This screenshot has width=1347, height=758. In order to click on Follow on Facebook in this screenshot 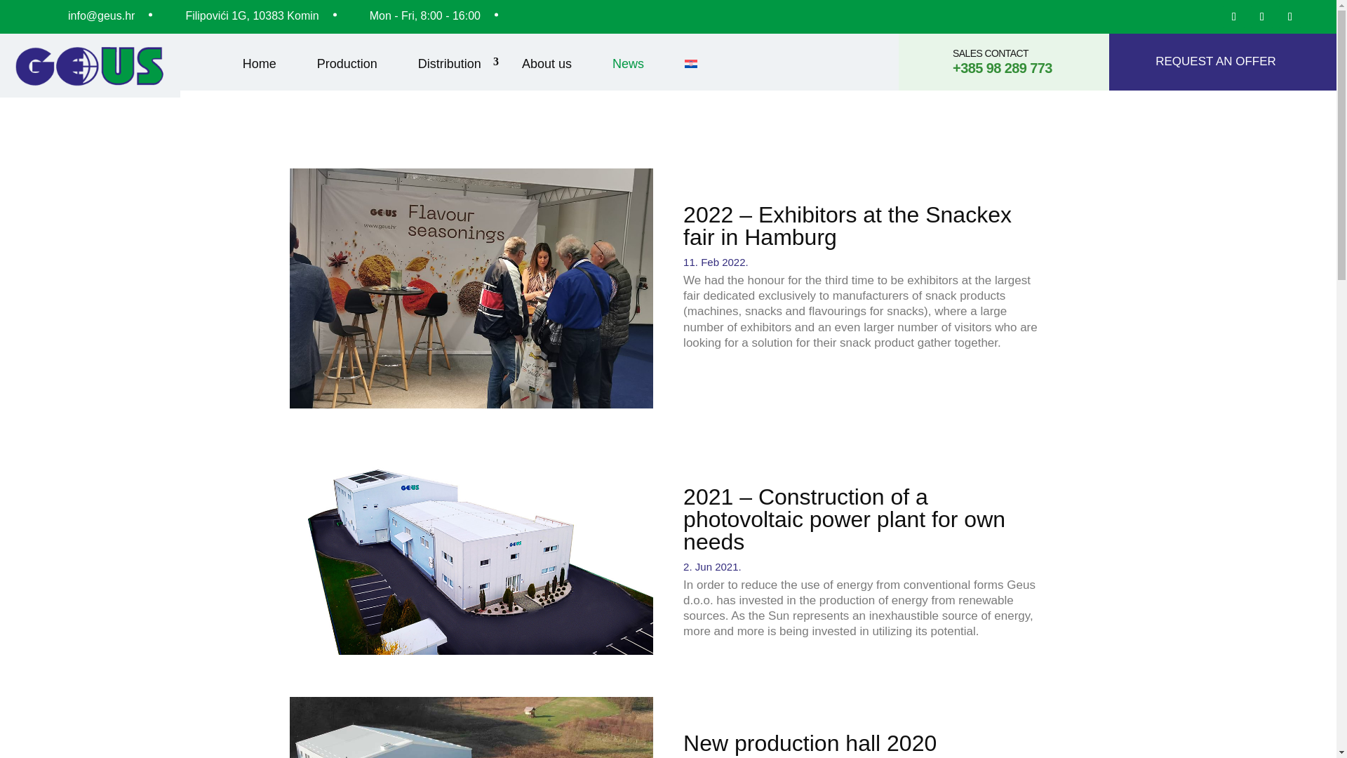, I will do `click(1233, 16)`.